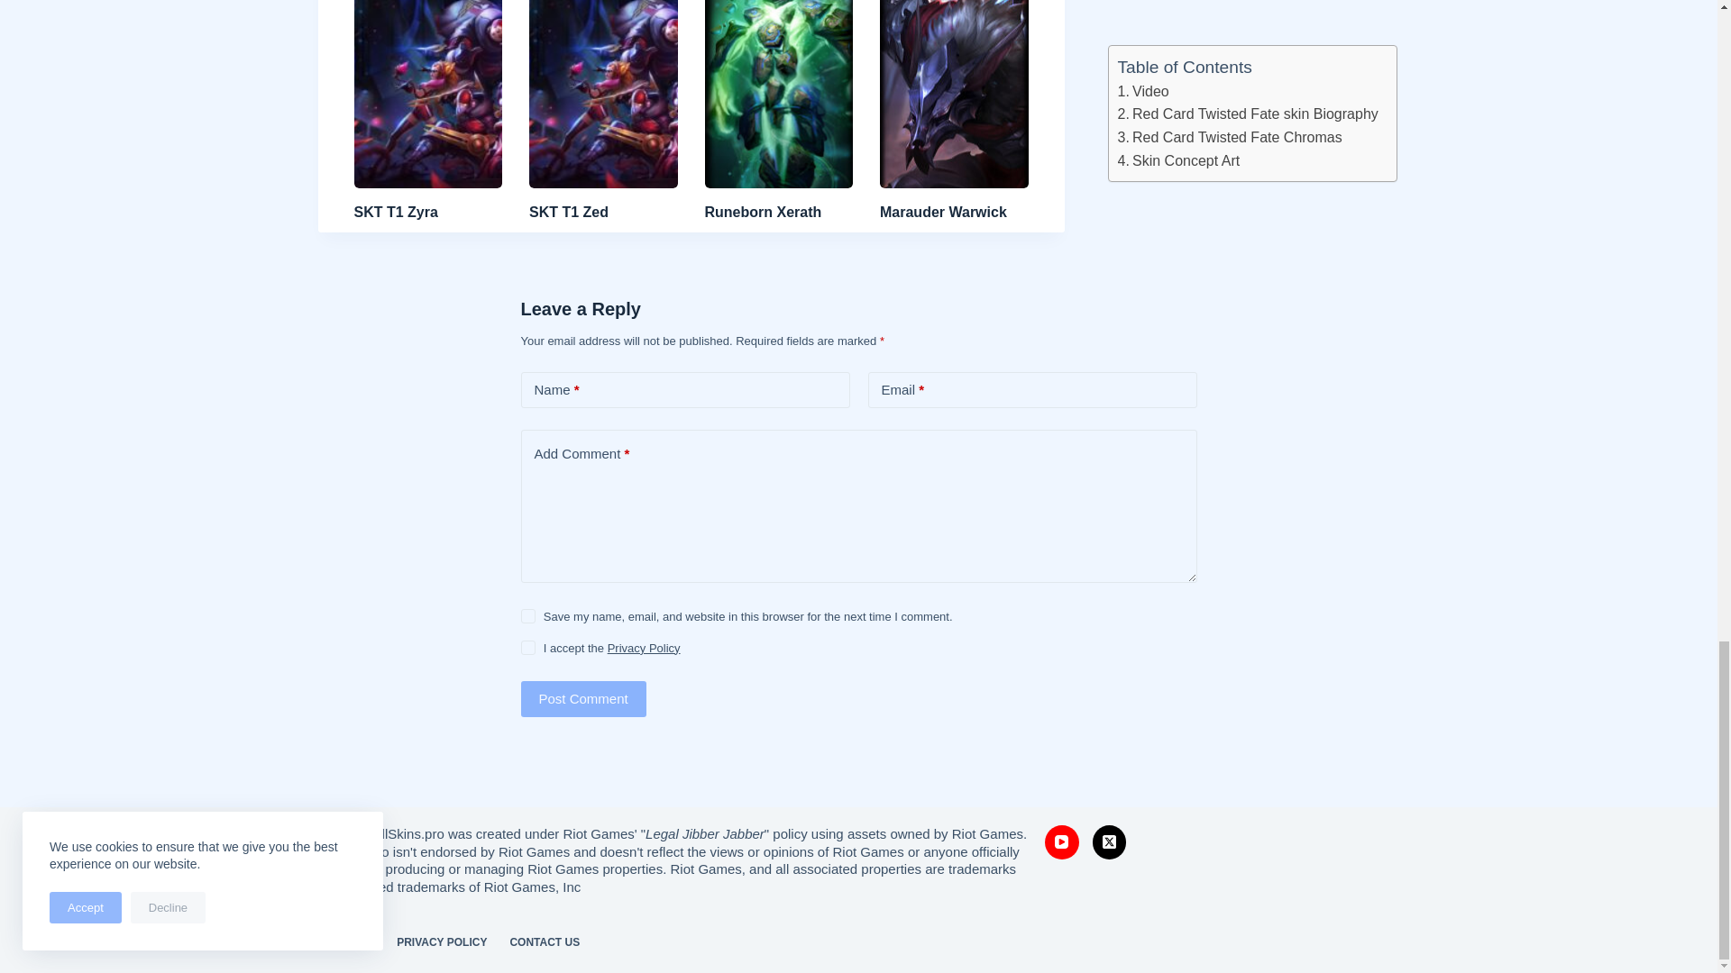 The image size is (1731, 973). I want to click on Runeborn Xerath, so click(763, 212).